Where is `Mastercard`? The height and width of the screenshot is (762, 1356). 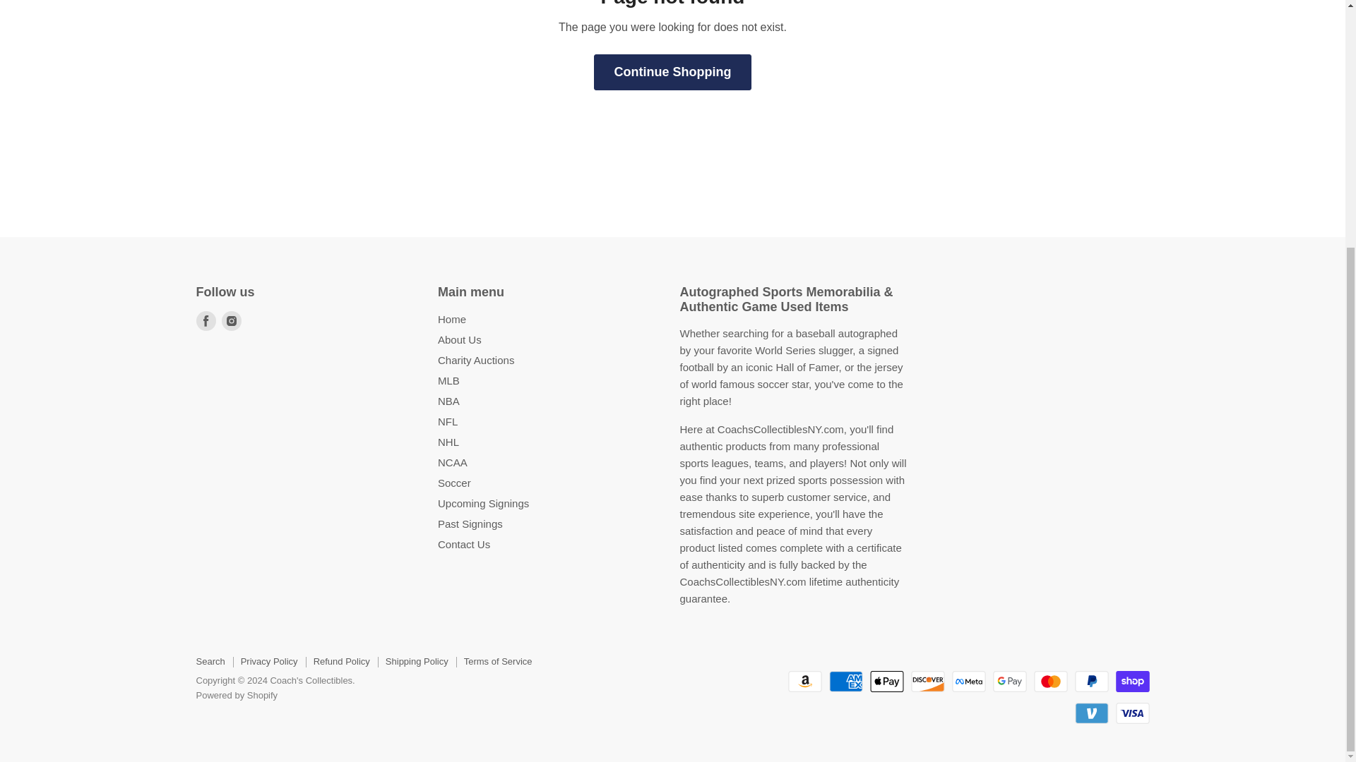
Mastercard is located at coordinates (1051, 682).